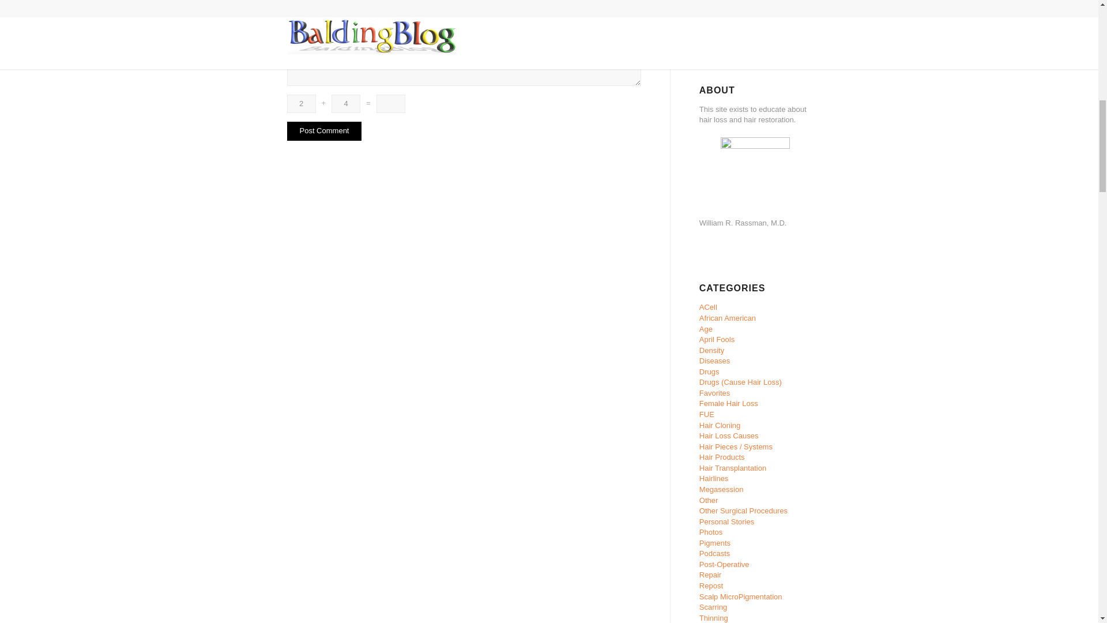  Describe the element at coordinates (301, 104) in the screenshot. I see `2` at that location.